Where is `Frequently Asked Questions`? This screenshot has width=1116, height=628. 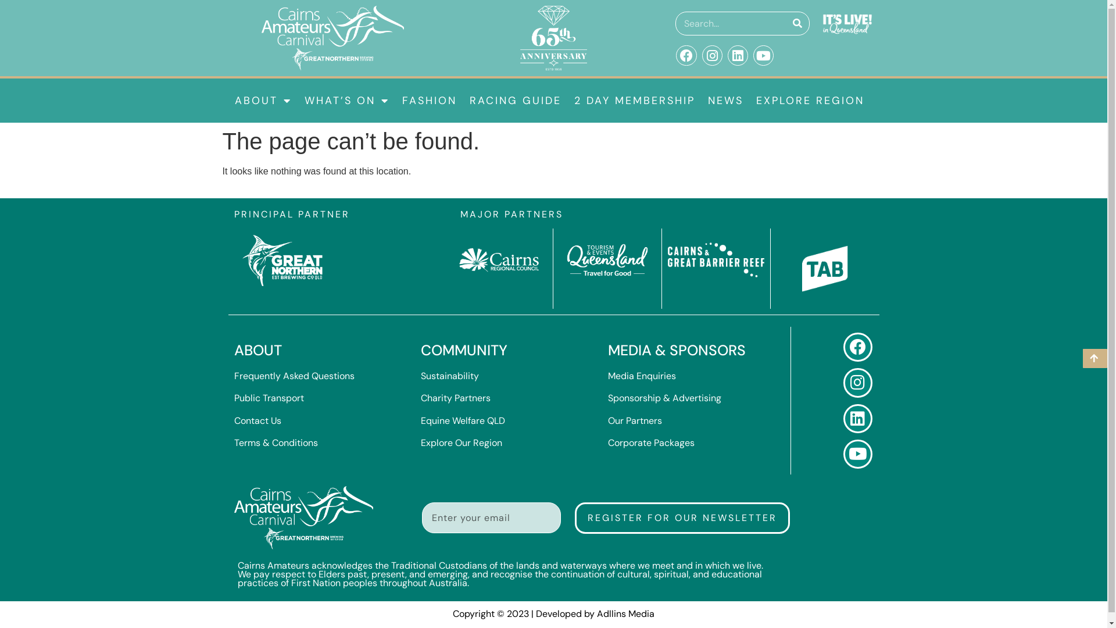
Frequently Asked Questions is located at coordinates (294, 376).